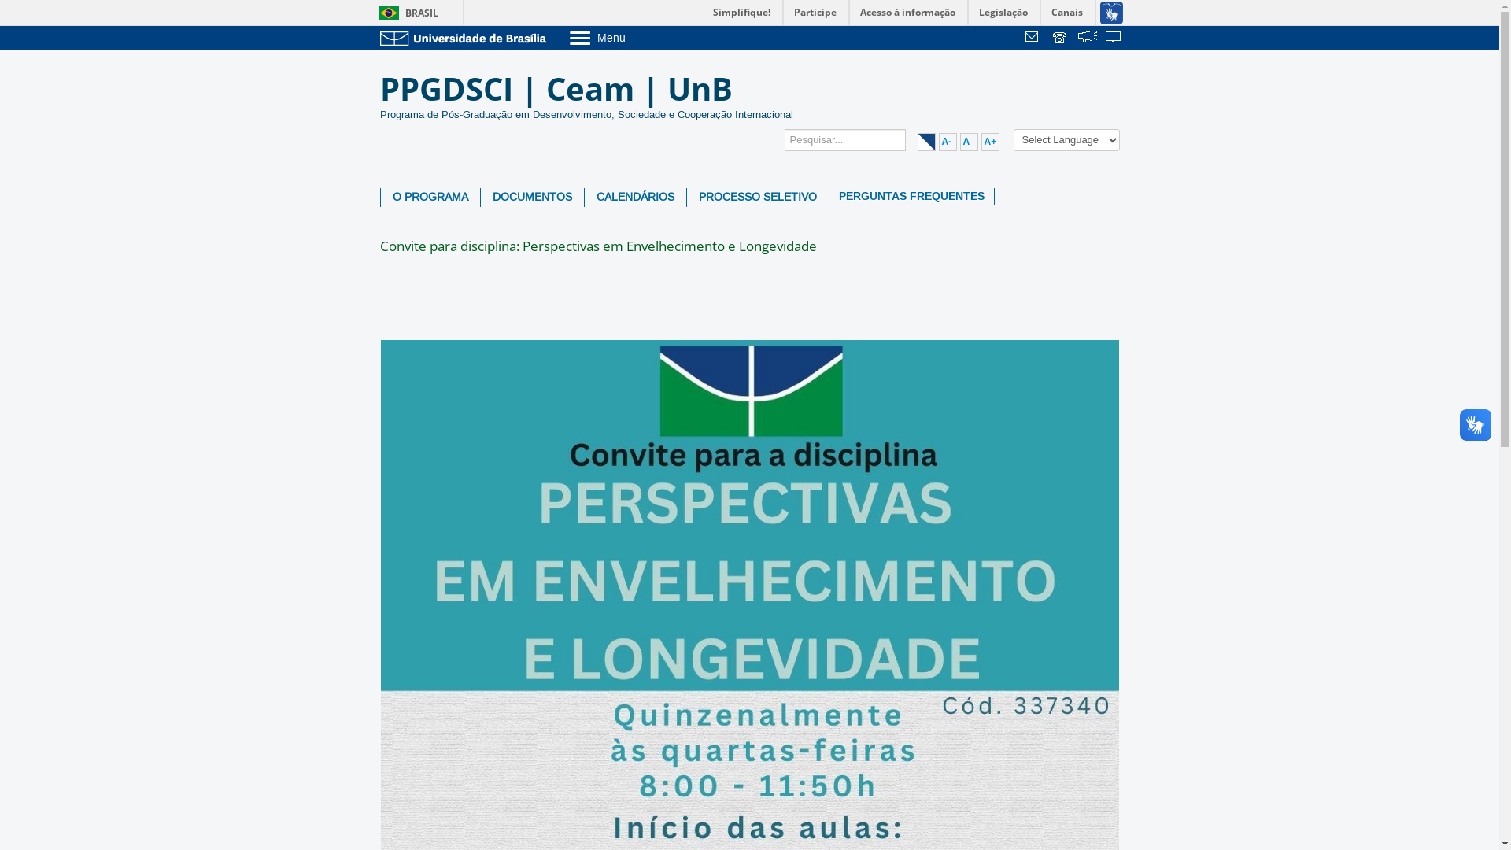 The height and width of the screenshot is (850, 1511). I want to click on Sistemas, so click(1114, 39).